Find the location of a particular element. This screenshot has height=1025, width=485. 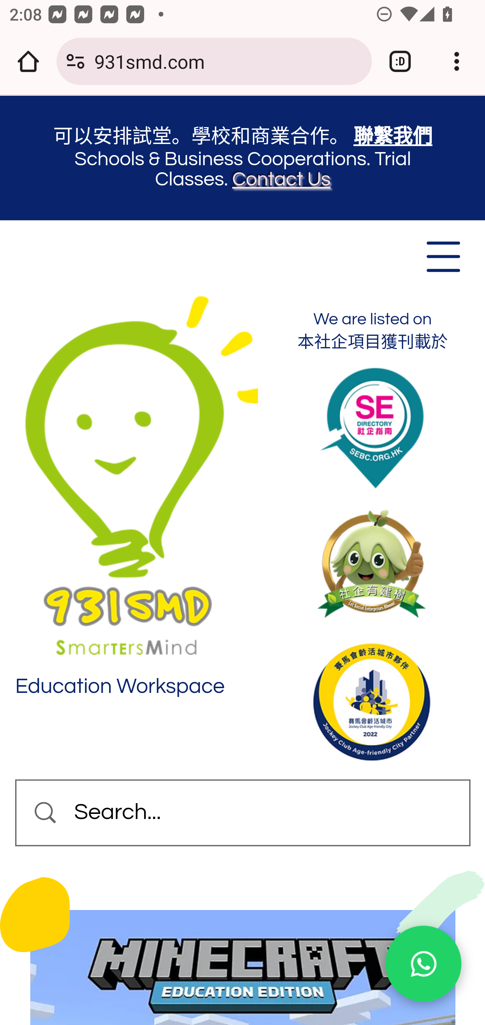

聯繫我們 is located at coordinates (393, 137).